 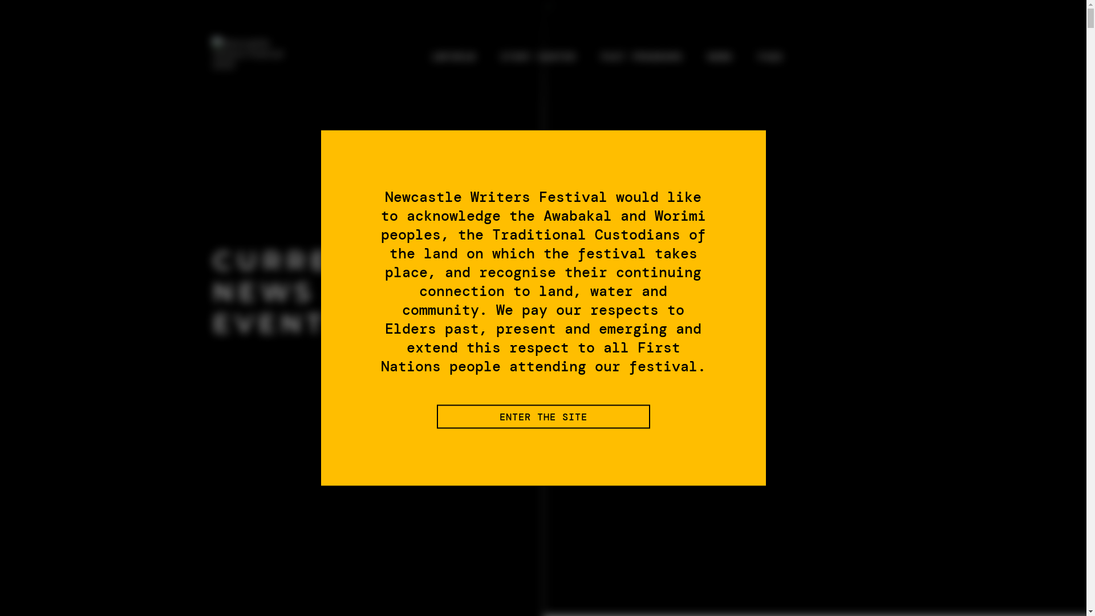 I want to click on FAQS, so click(x=770, y=57).